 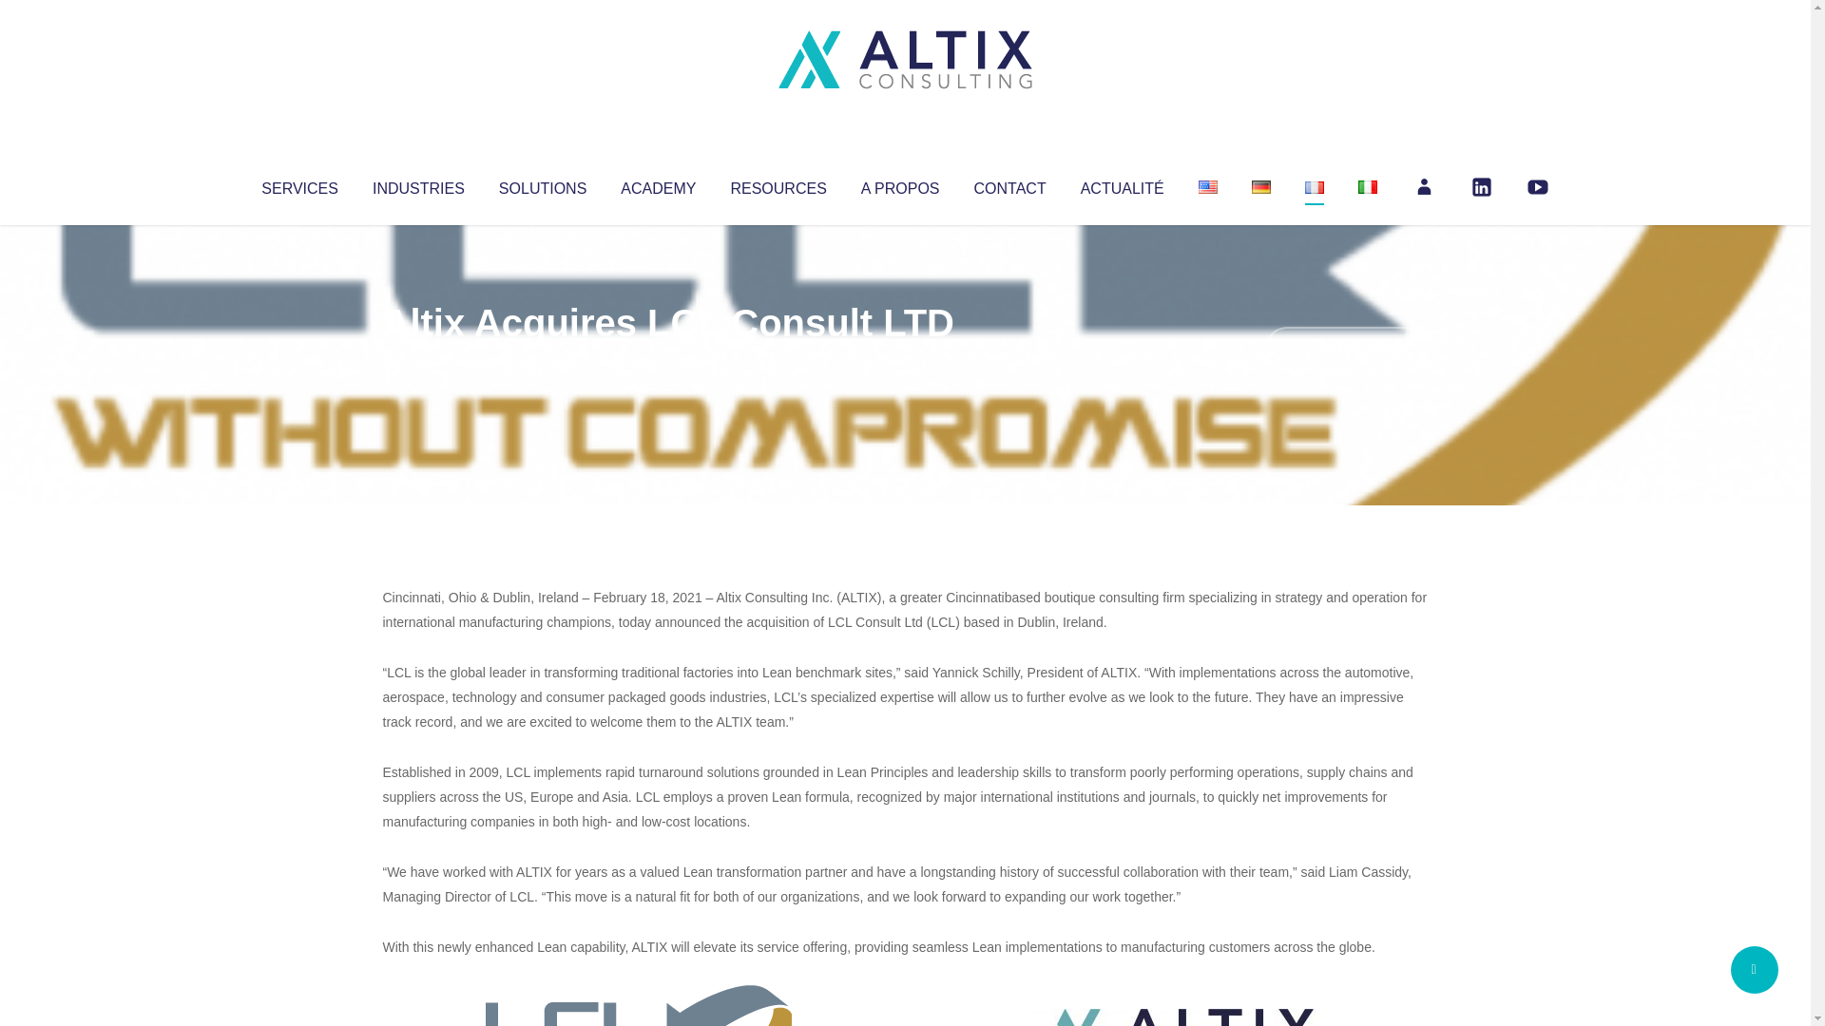 I want to click on SOLUTIONS, so click(x=542, y=184).